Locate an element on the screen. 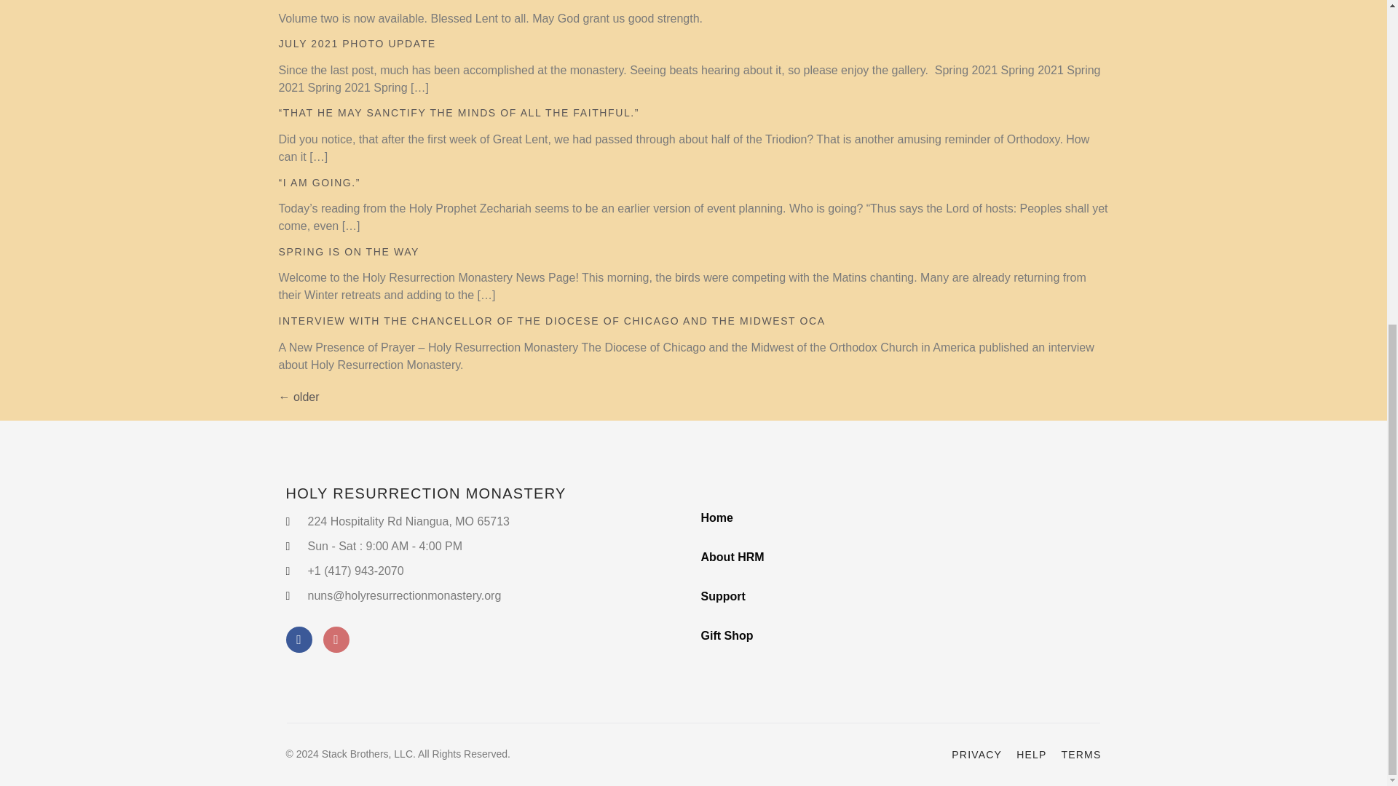 The width and height of the screenshot is (1398, 786). JULY 2021 PHOTO UPDATE is located at coordinates (357, 44).